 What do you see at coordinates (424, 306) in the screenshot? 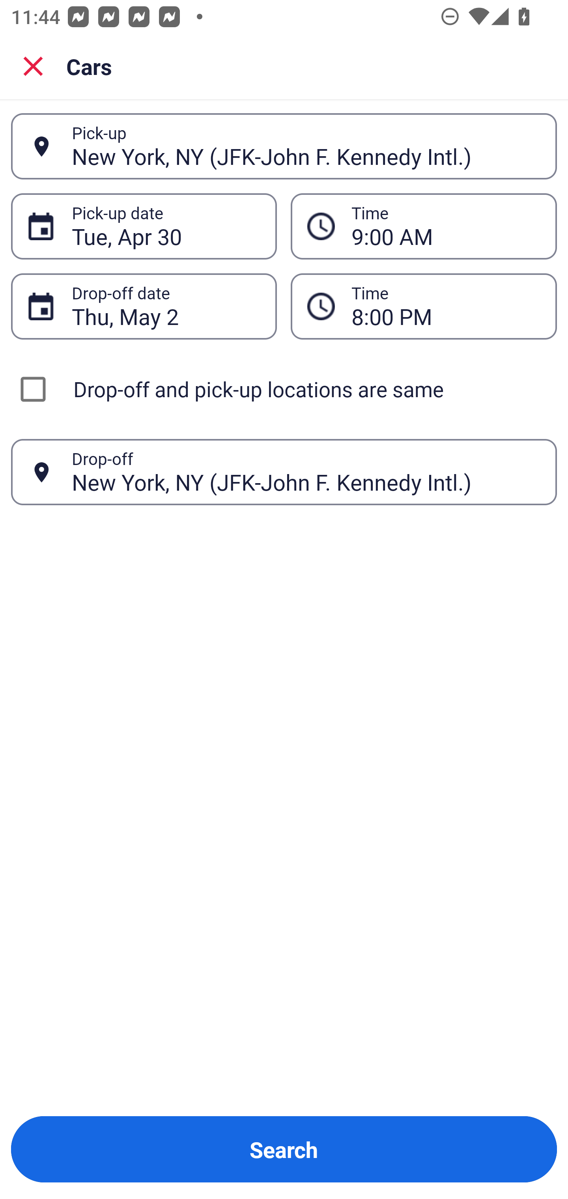
I see `8:00 PM` at bounding box center [424, 306].